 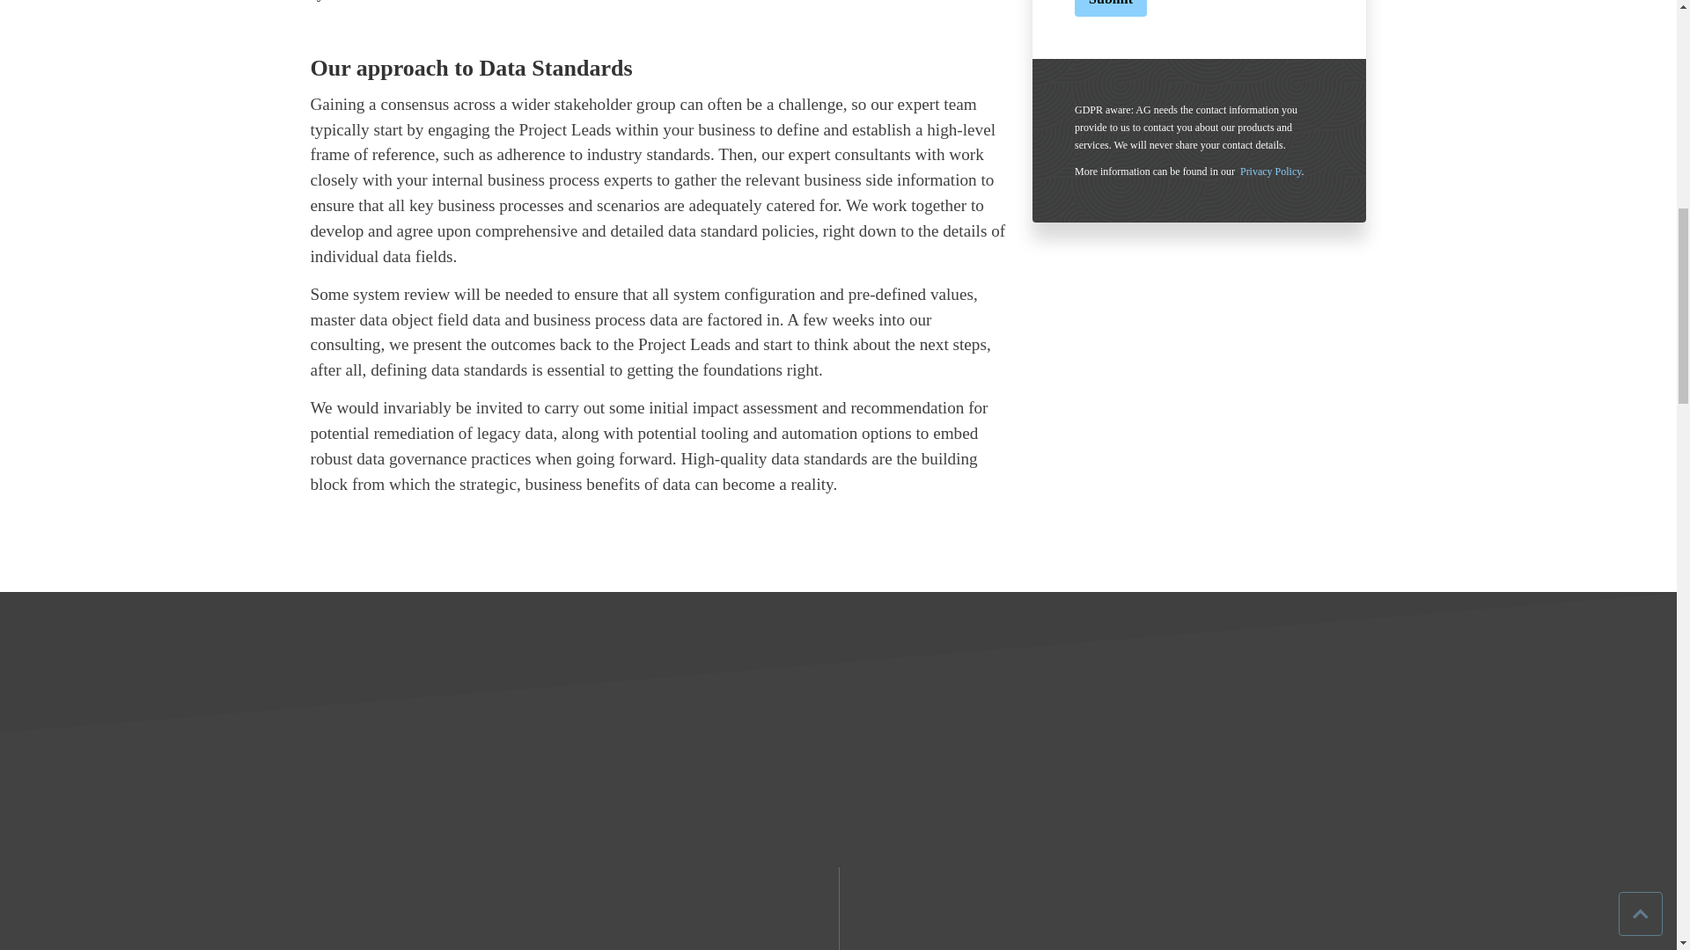 What do you see at coordinates (1111, 9) in the screenshot?
I see `Submit` at bounding box center [1111, 9].